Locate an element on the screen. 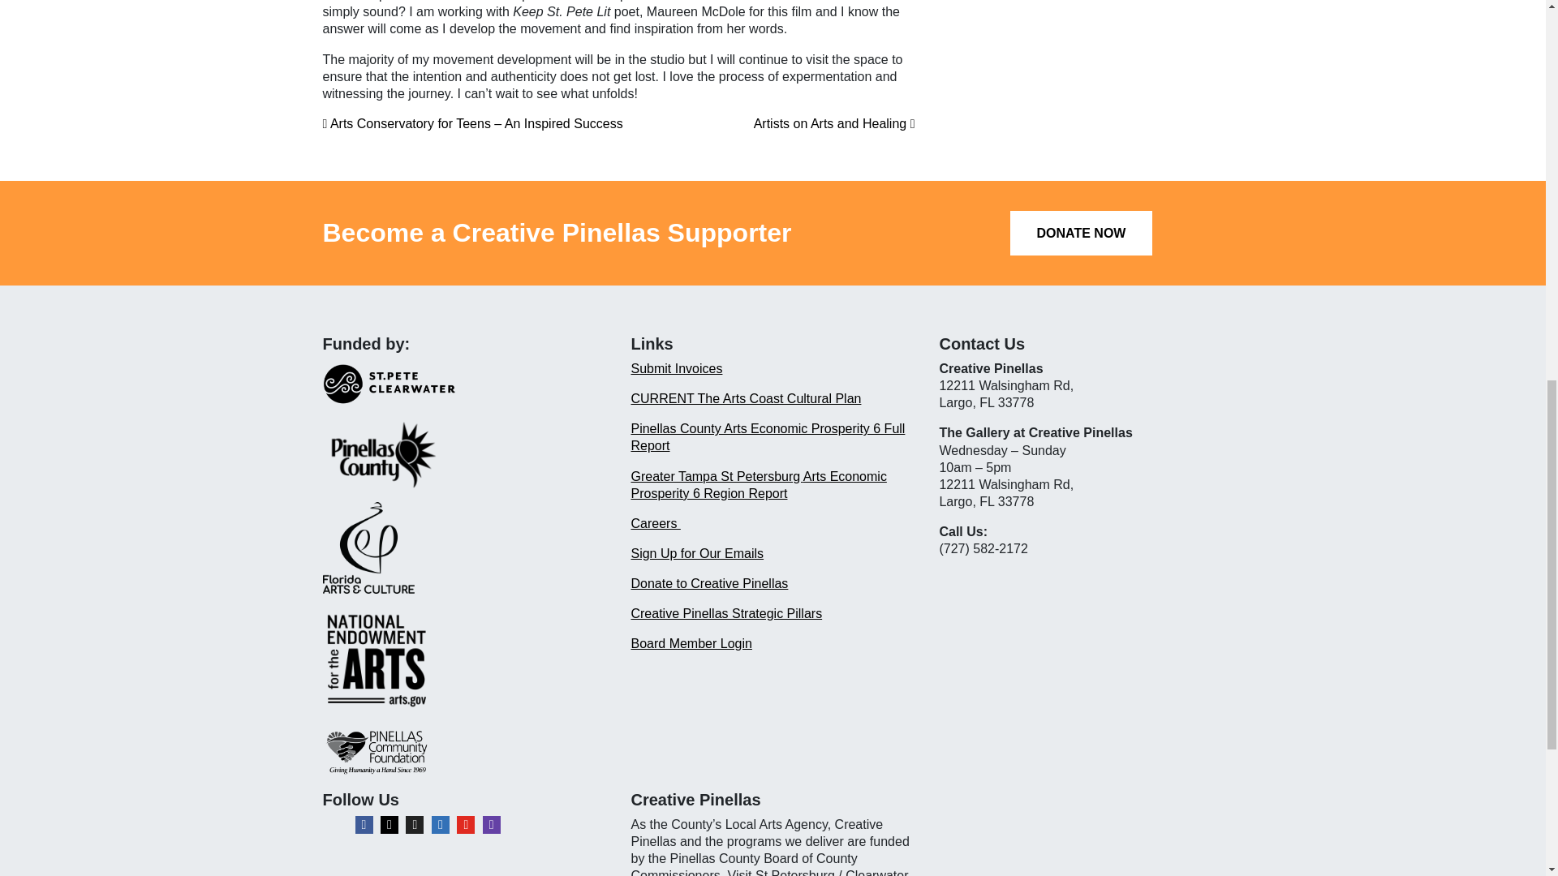  Pinellas County Arts Economic Prosperity 6 Full Report is located at coordinates (768, 436).